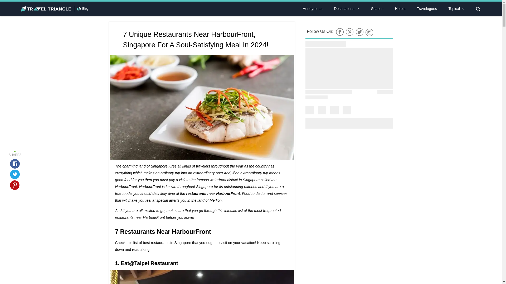 The image size is (506, 284). What do you see at coordinates (85, 8) in the screenshot?
I see `Blog` at bounding box center [85, 8].